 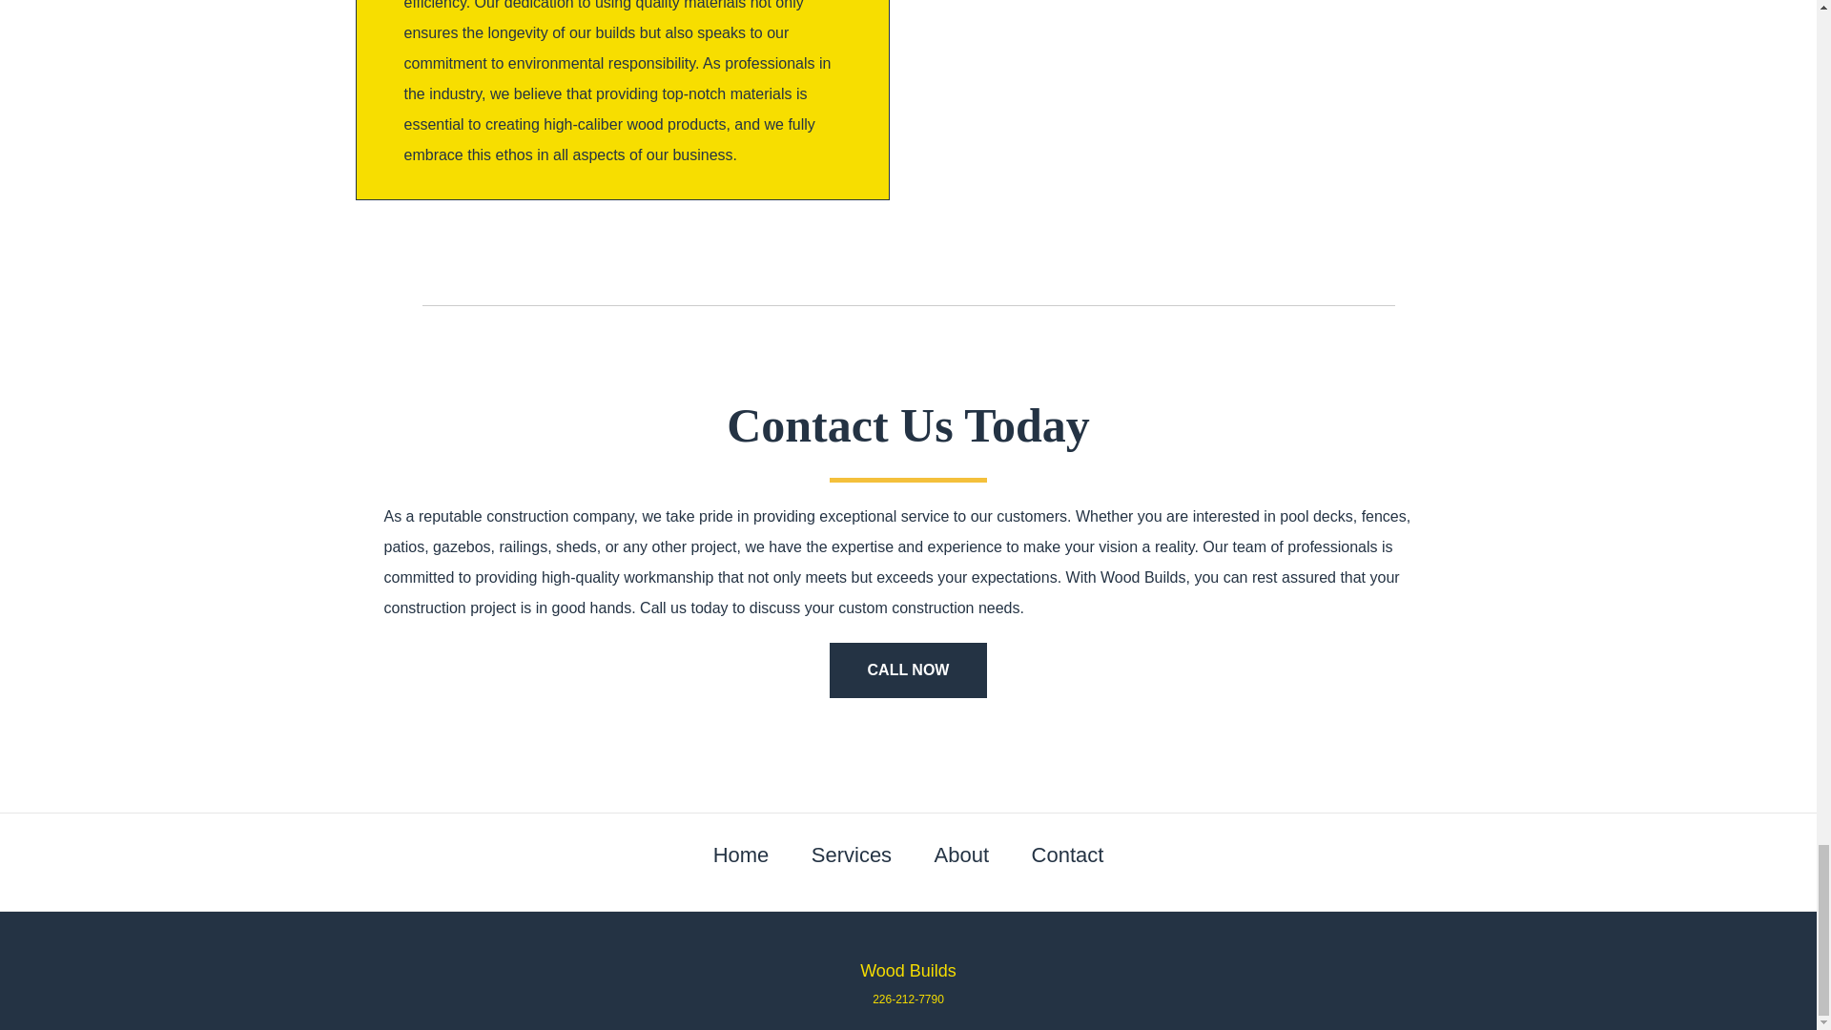 What do you see at coordinates (741, 855) in the screenshot?
I see `Home` at bounding box center [741, 855].